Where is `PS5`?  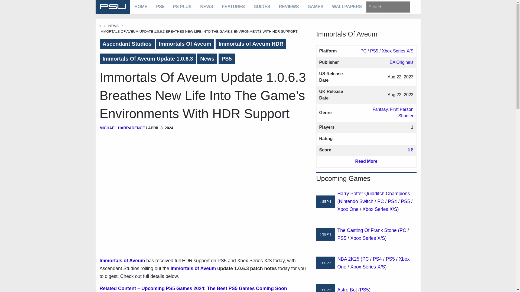 PS5 is located at coordinates (226, 58).